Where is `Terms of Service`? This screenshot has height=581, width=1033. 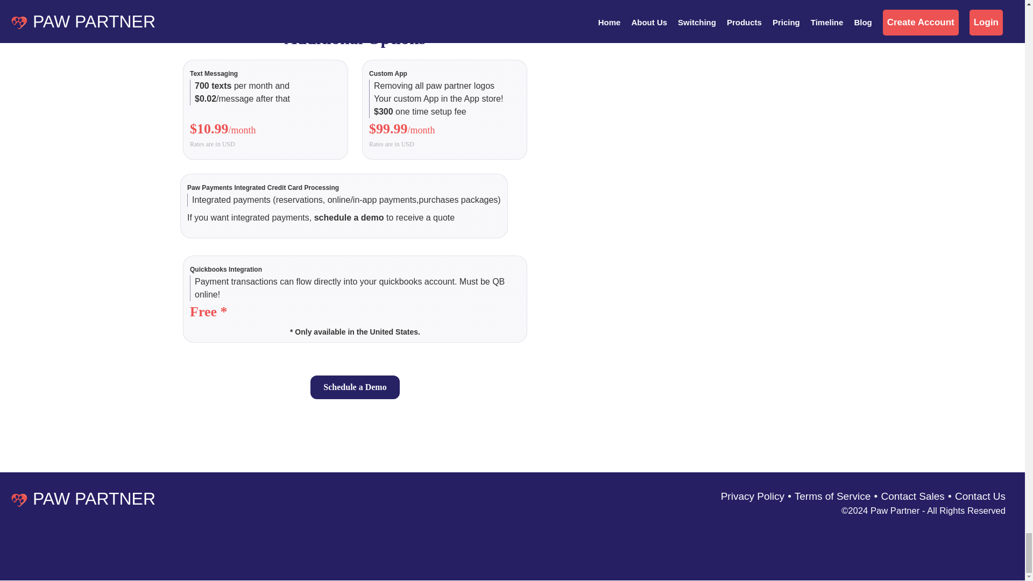
Terms of Service is located at coordinates (832, 496).